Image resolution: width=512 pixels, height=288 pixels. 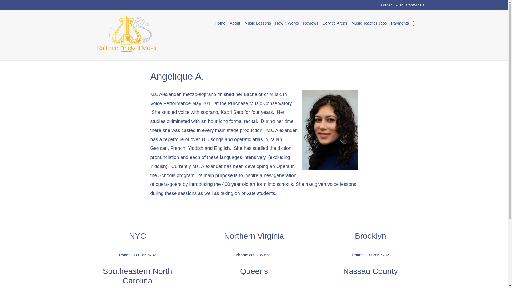 I want to click on Contact Us, so click(x=415, y=5).